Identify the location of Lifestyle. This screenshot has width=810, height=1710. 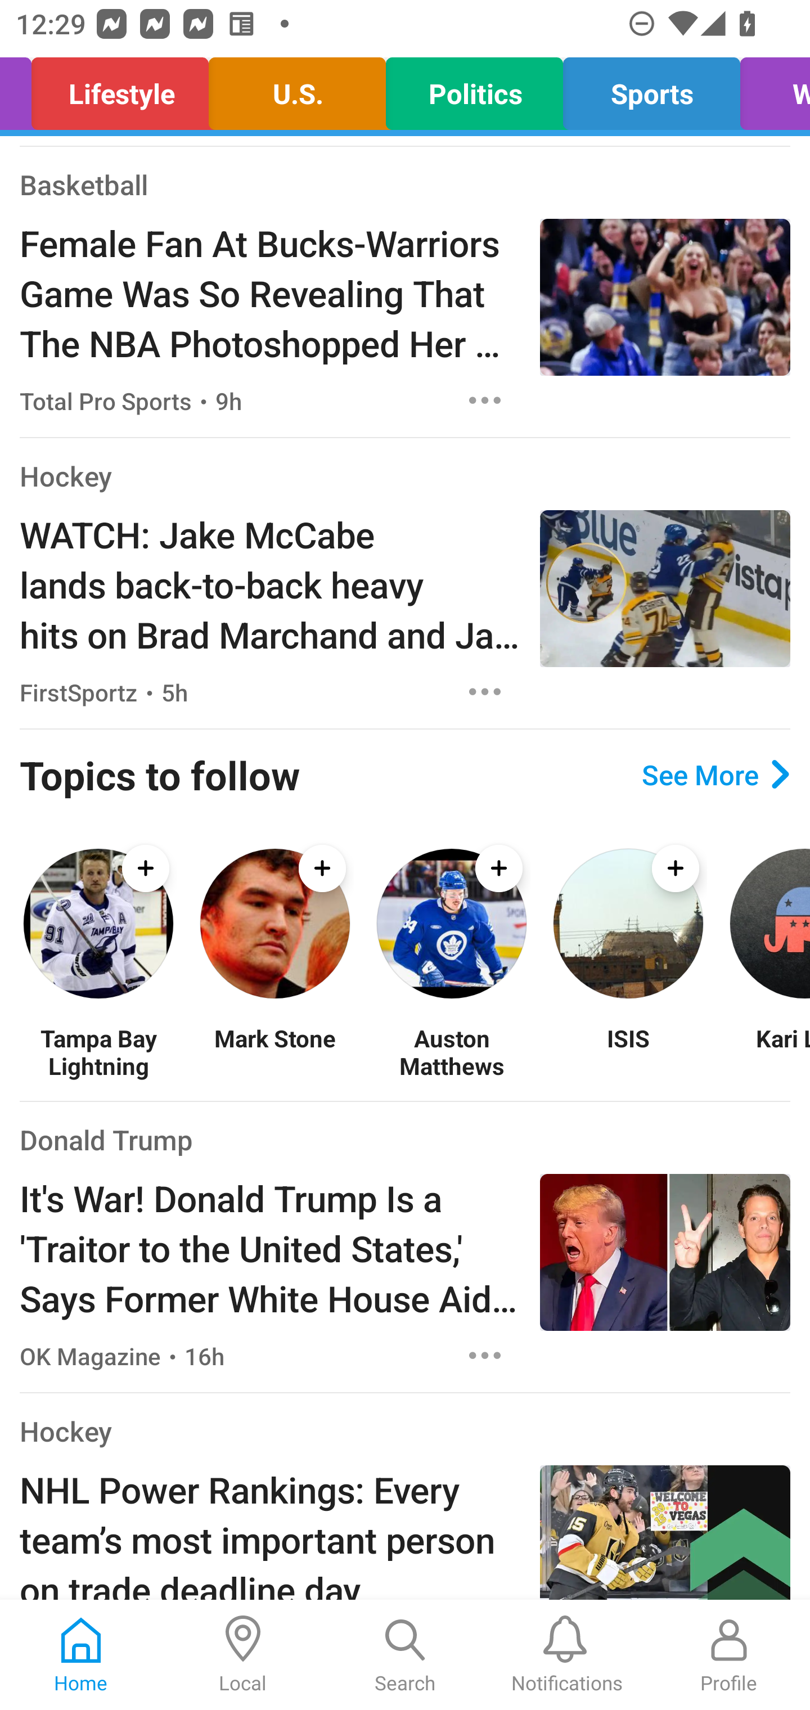
(119, 89).